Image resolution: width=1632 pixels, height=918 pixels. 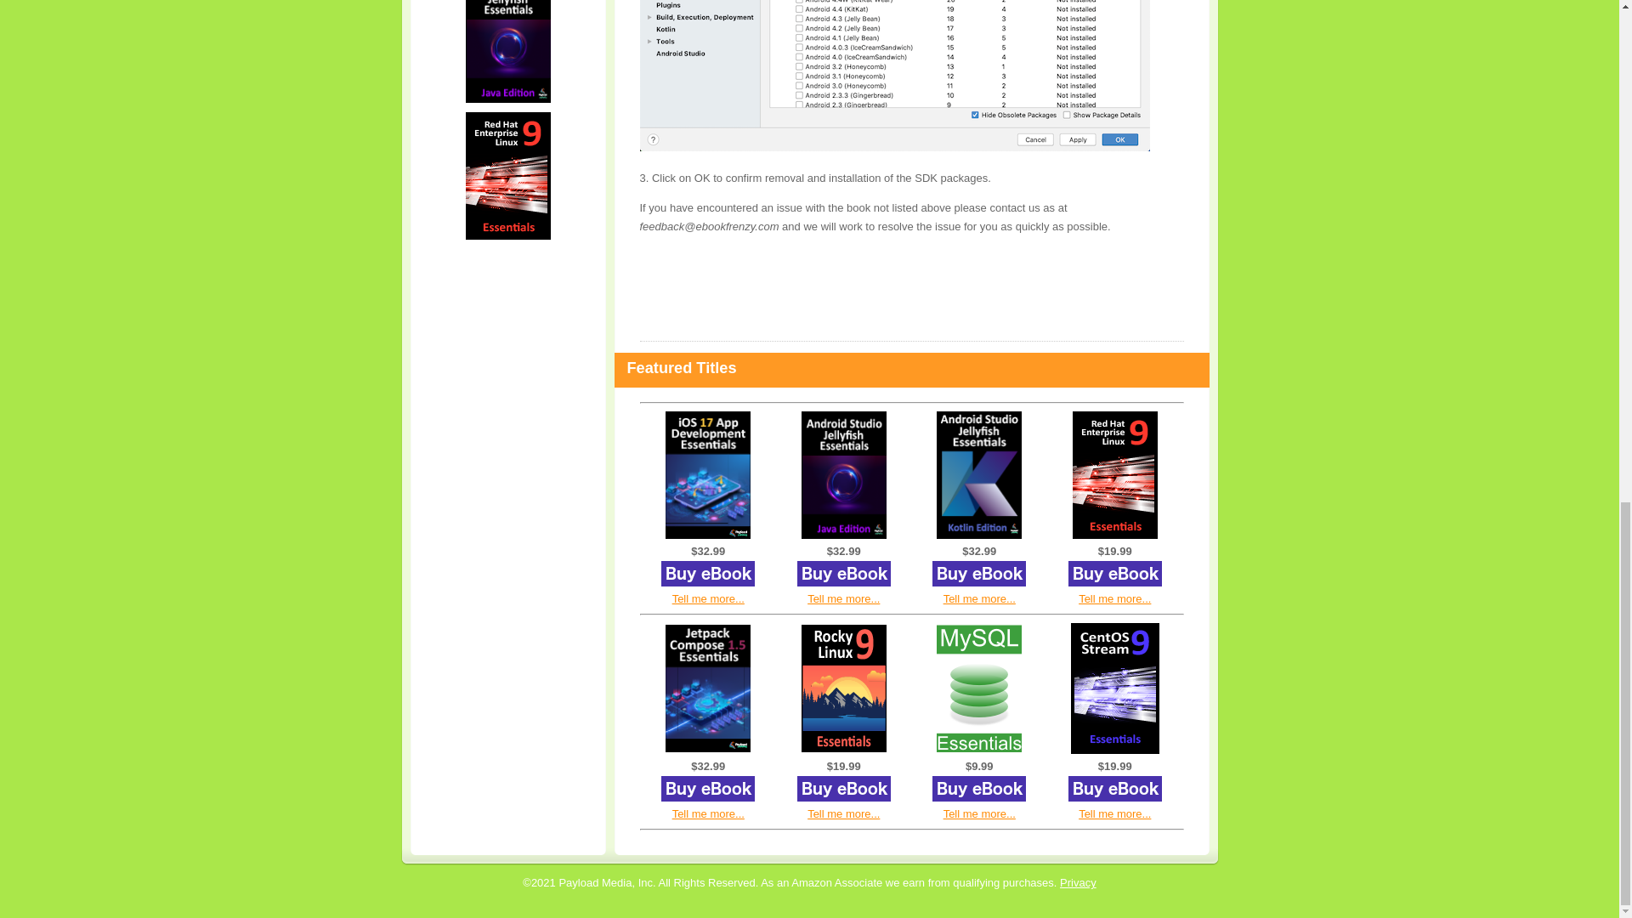 I want to click on E-mail Us, so click(x=1078, y=882).